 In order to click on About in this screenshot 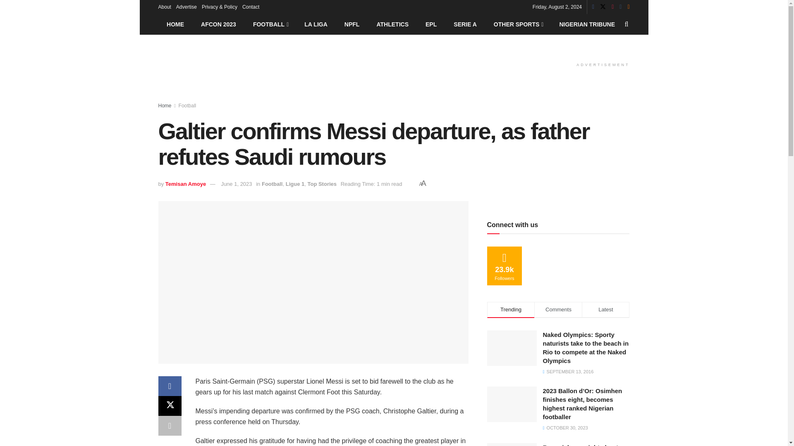, I will do `click(164, 7)`.